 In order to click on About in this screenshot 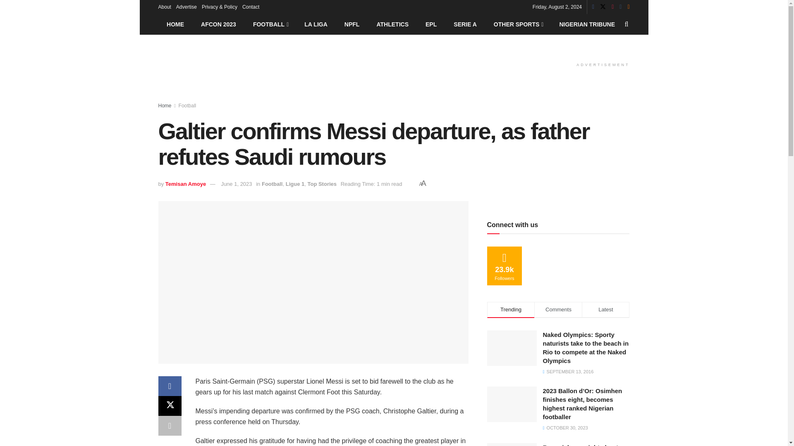, I will do `click(164, 7)`.